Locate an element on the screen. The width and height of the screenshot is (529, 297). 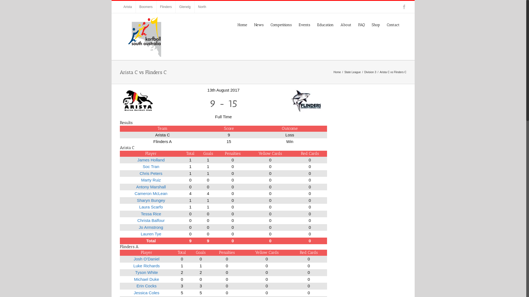
Soc Tran is located at coordinates (151, 167).